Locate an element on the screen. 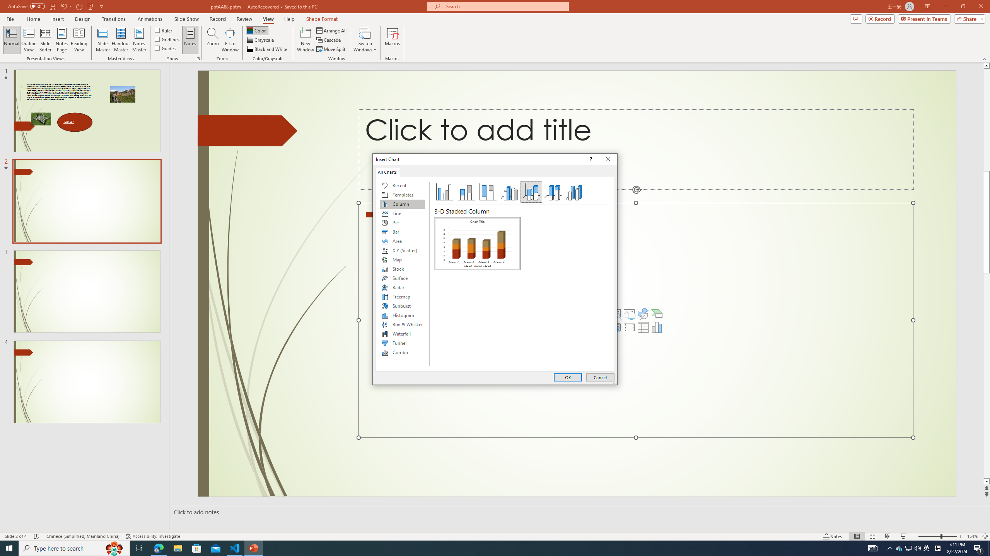 Image resolution: width=990 pixels, height=556 pixels. Fit to Window is located at coordinates (230, 40).